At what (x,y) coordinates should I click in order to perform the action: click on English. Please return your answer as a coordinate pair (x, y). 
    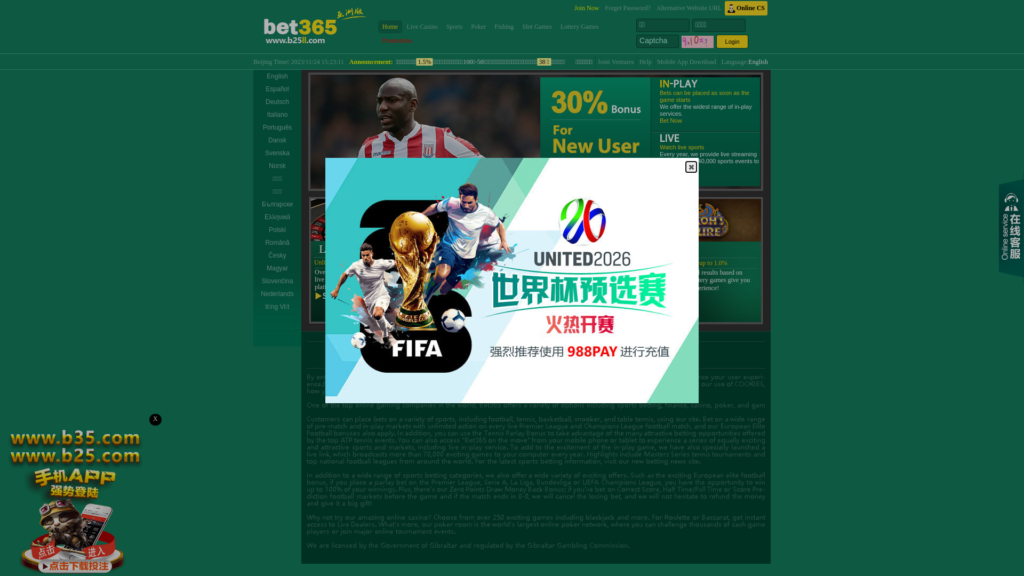
    Looking at the image, I should click on (277, 76).